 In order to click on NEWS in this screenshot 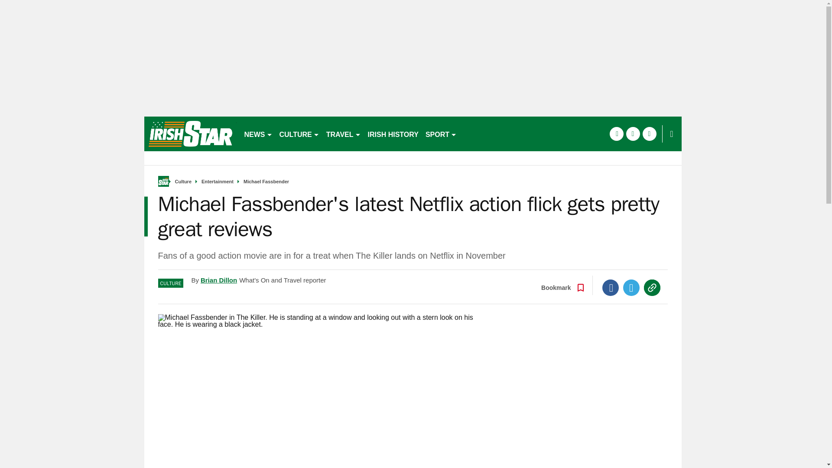, I will do `click(258, 133)`.